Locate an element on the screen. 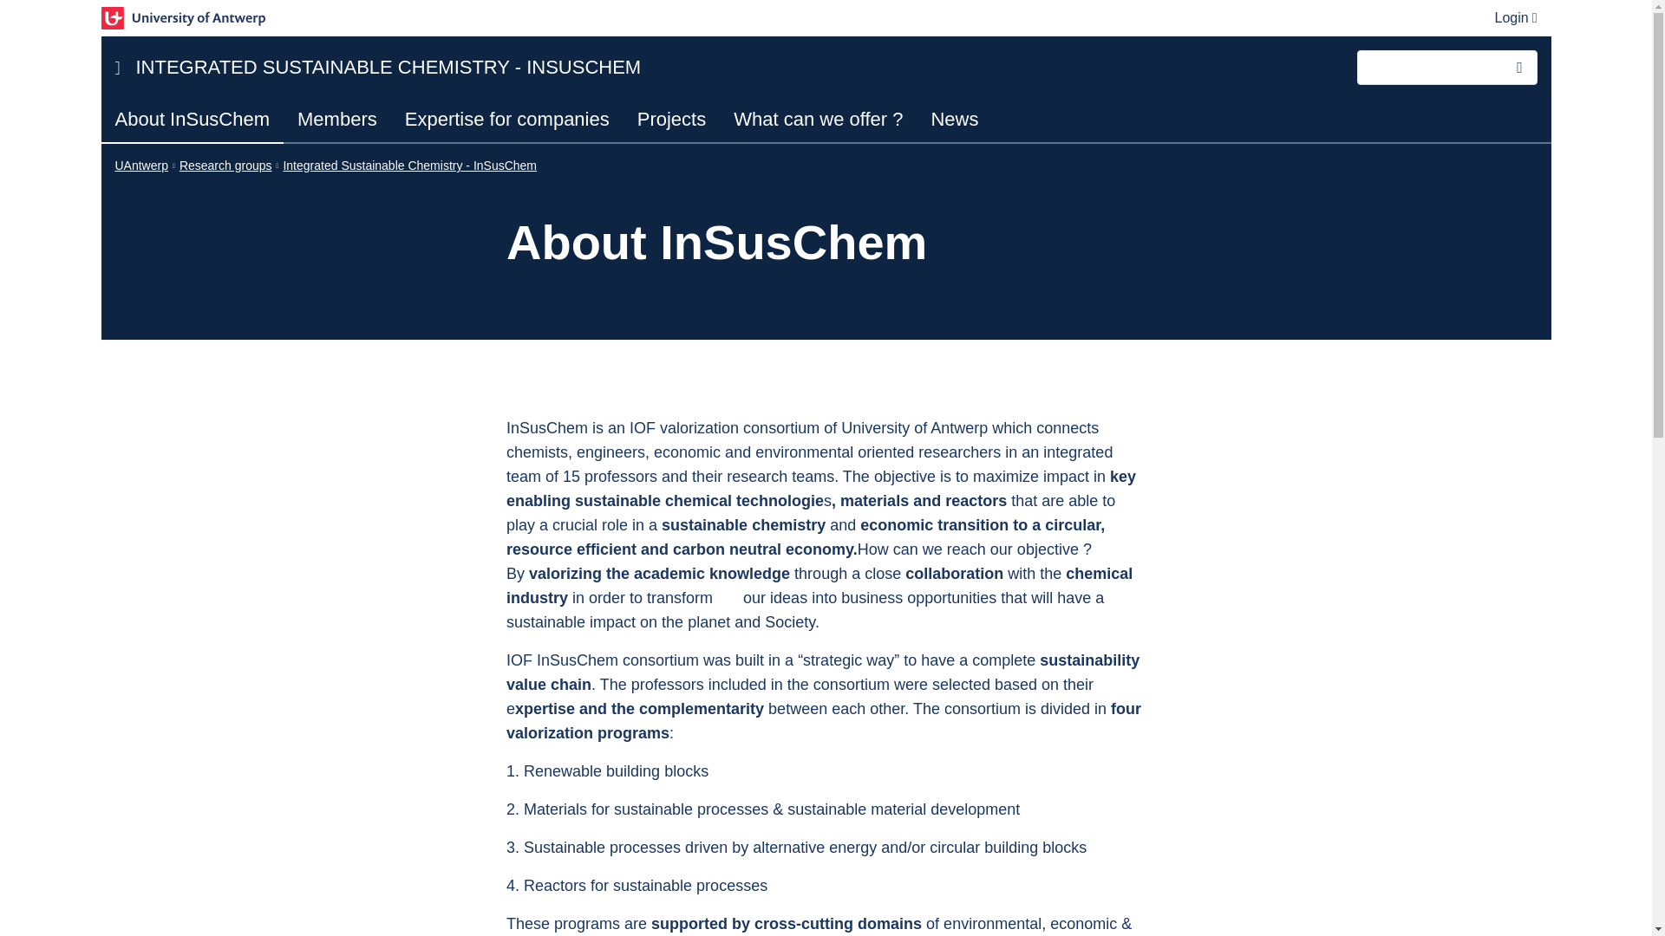 The image size is (1665, 936). search is located at coordinates (1519, 68).